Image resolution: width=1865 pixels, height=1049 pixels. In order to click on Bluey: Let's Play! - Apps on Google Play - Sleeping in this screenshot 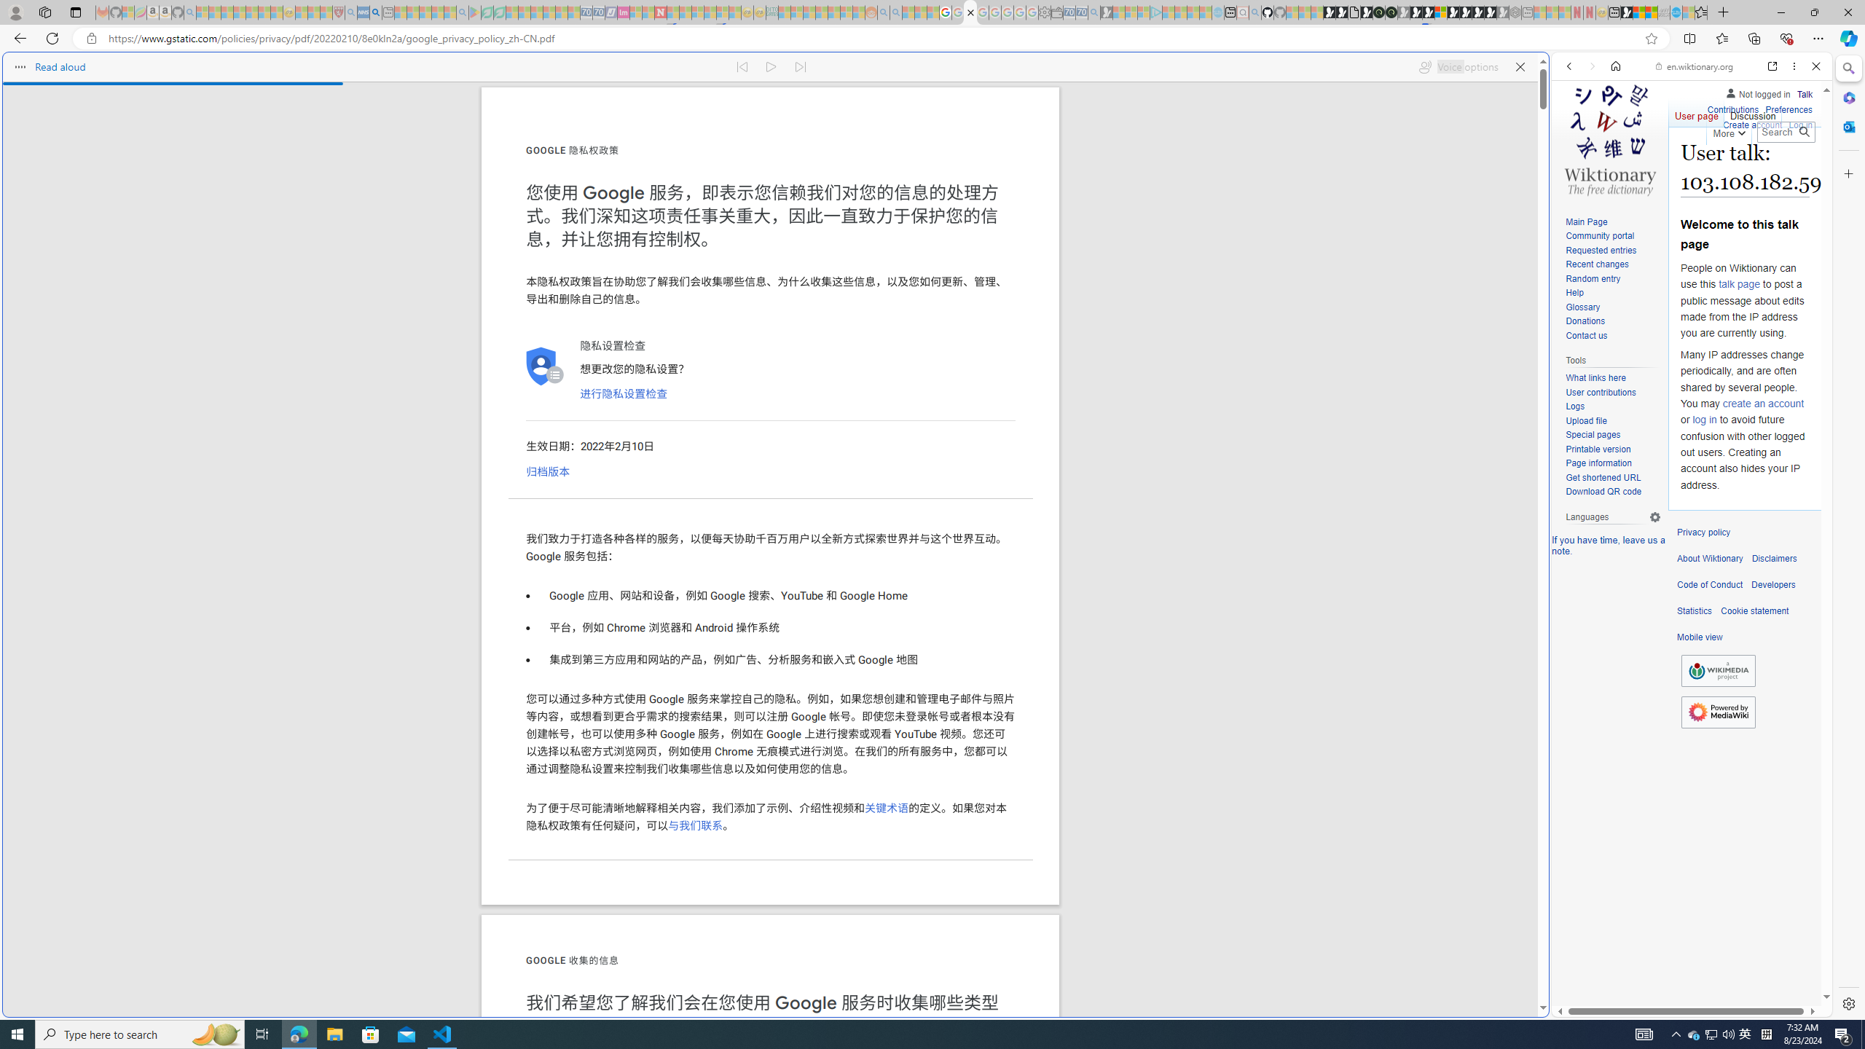, I will do `click(474, 12)`.